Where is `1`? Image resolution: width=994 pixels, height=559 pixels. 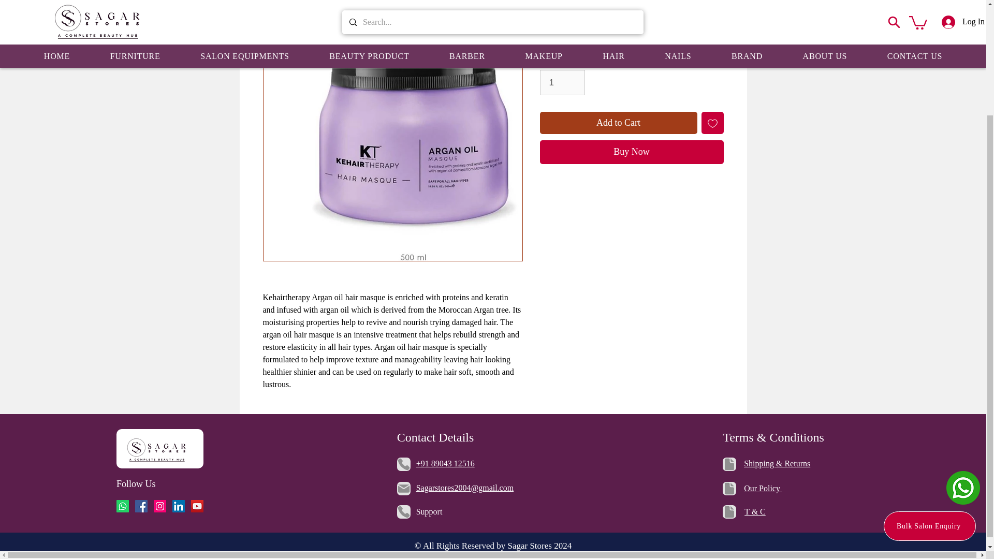 1 is located at coordinates (562, 82).